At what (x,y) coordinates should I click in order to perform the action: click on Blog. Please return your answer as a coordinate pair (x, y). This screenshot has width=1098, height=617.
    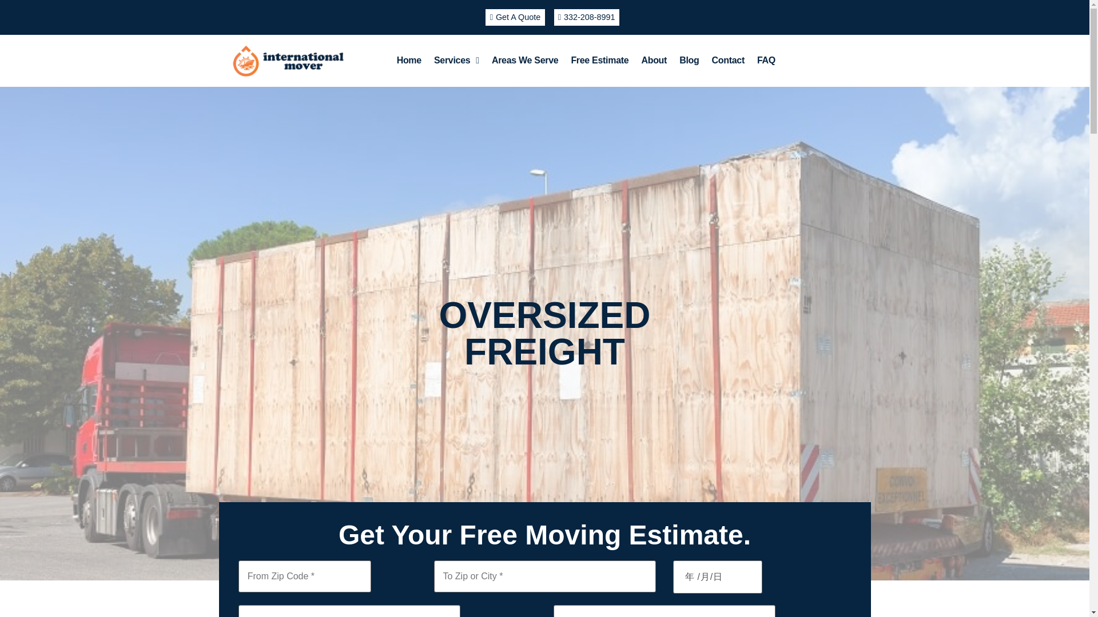
    Looking at the image, I should click on (689, 60).